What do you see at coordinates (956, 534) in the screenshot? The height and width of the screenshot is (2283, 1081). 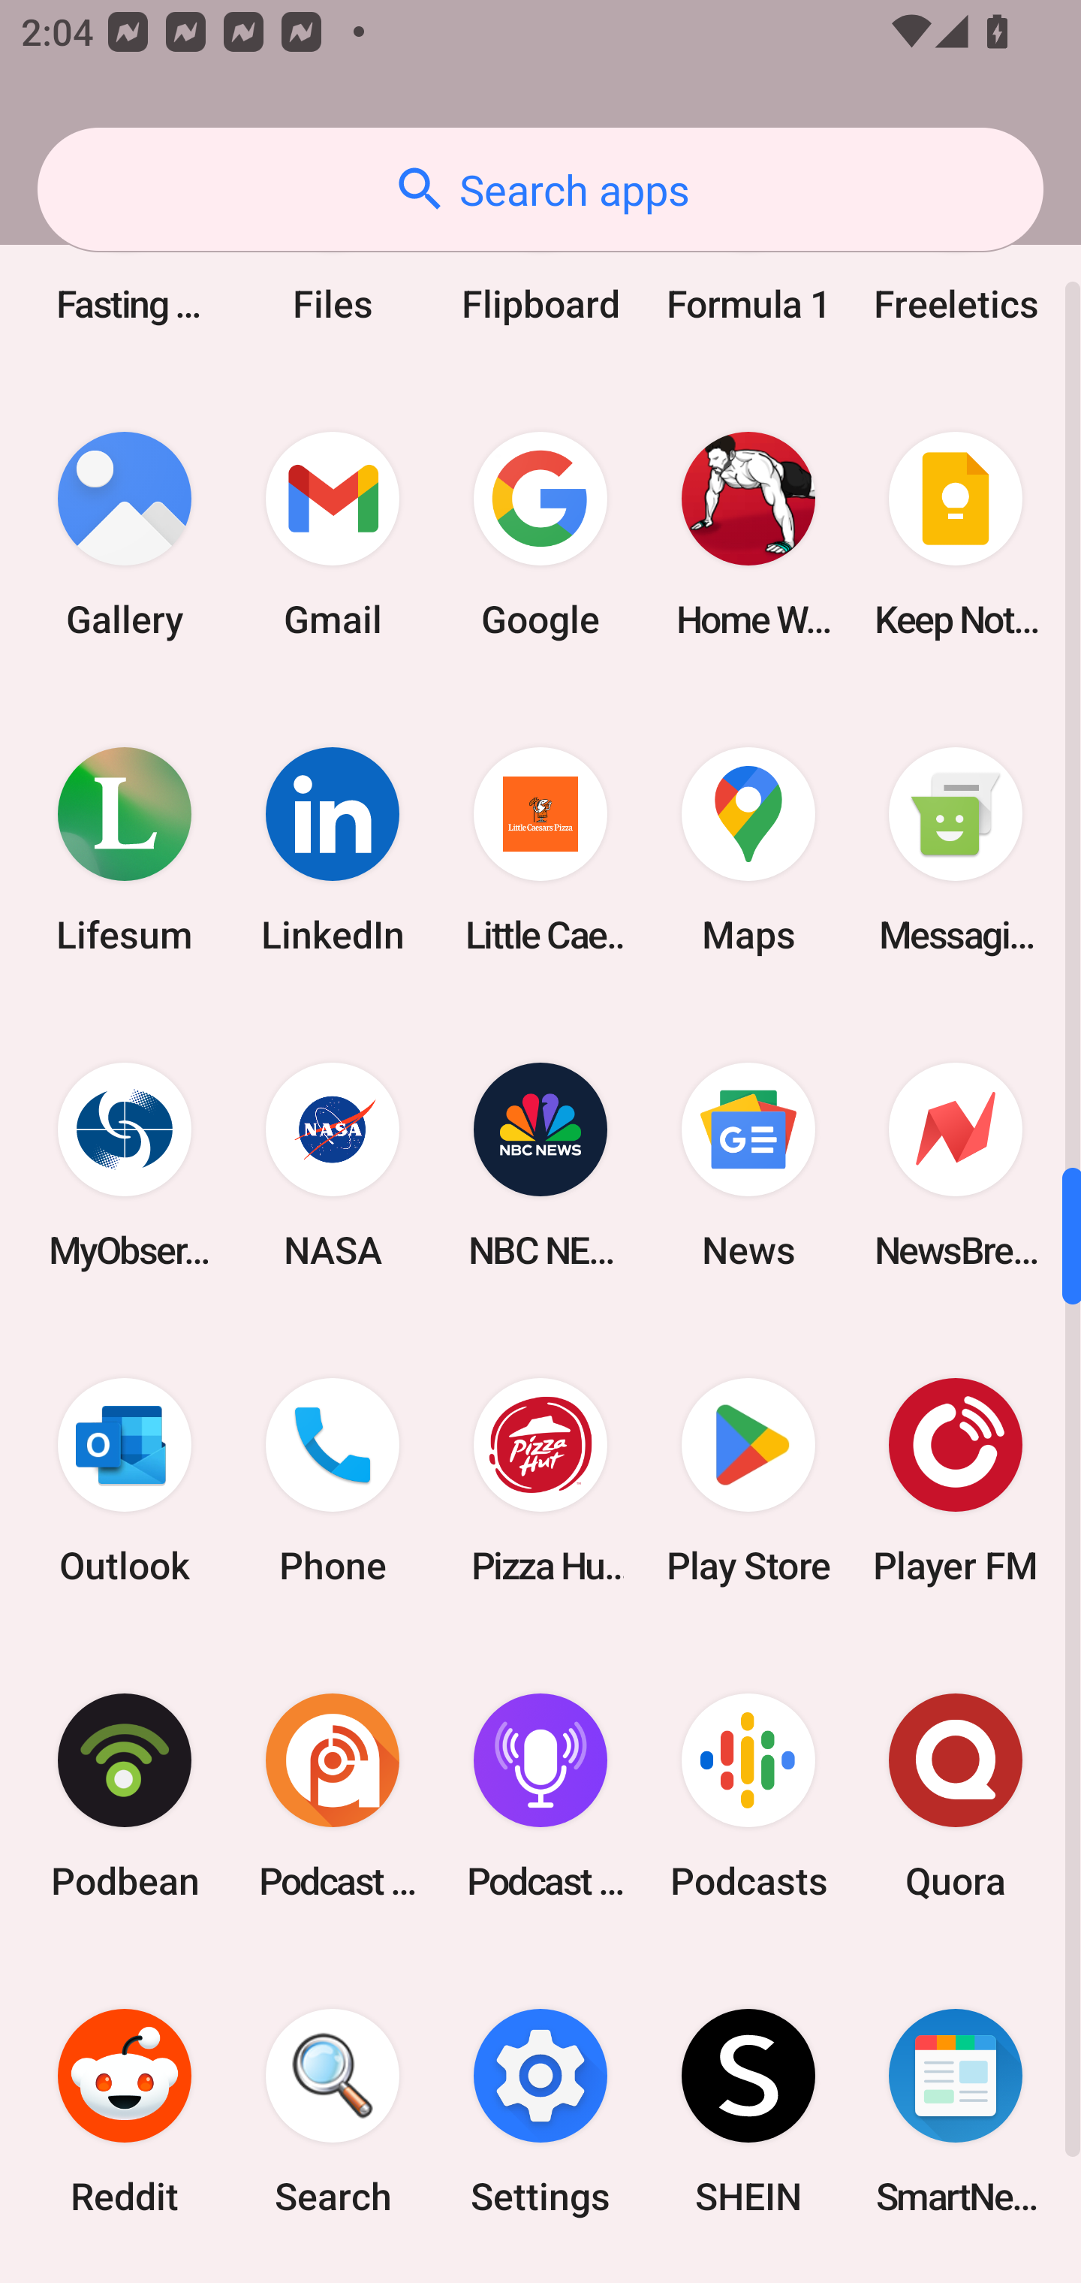 I see `Keep Notes` at bounding box center [956, 534].